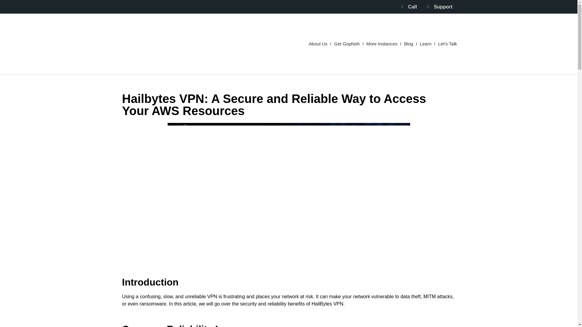  What do you see at coordinates (382, 44) in the screenshot?
I see `More Instances` at bounding box center [382, 44].